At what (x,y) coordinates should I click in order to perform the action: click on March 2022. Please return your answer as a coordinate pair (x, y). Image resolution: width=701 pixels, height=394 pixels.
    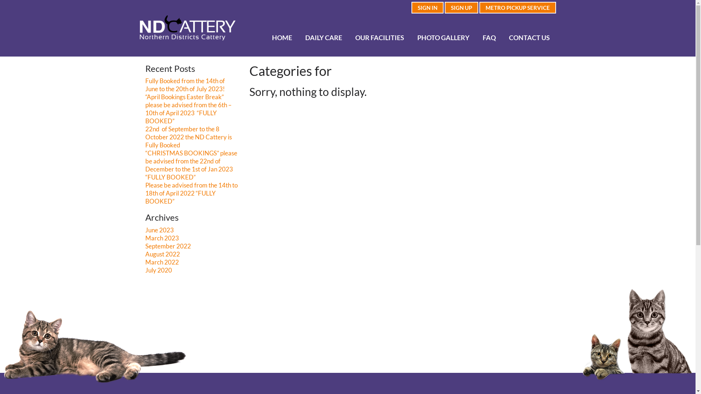
    Looking at the image, I should click on (162, 262).